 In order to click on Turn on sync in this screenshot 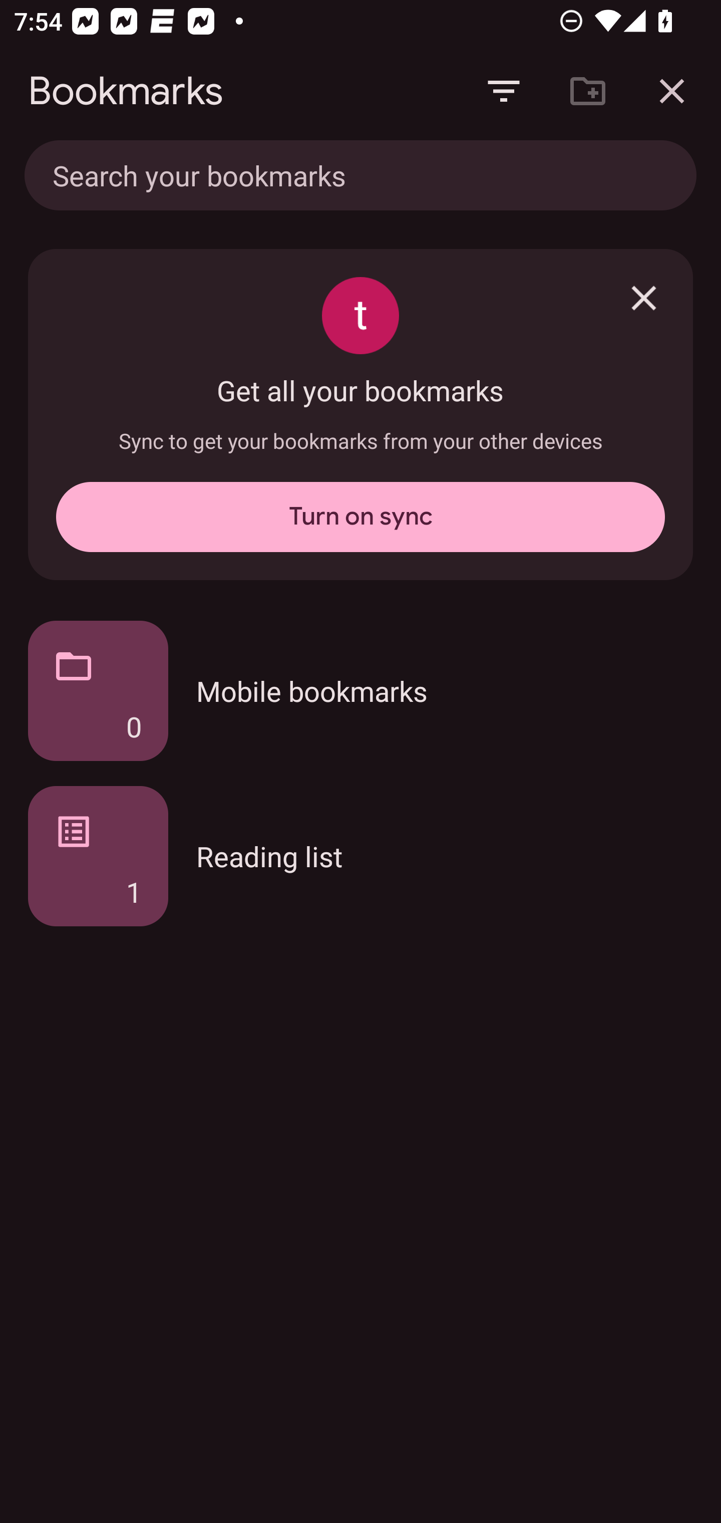, I will do `click(360, 517)`.